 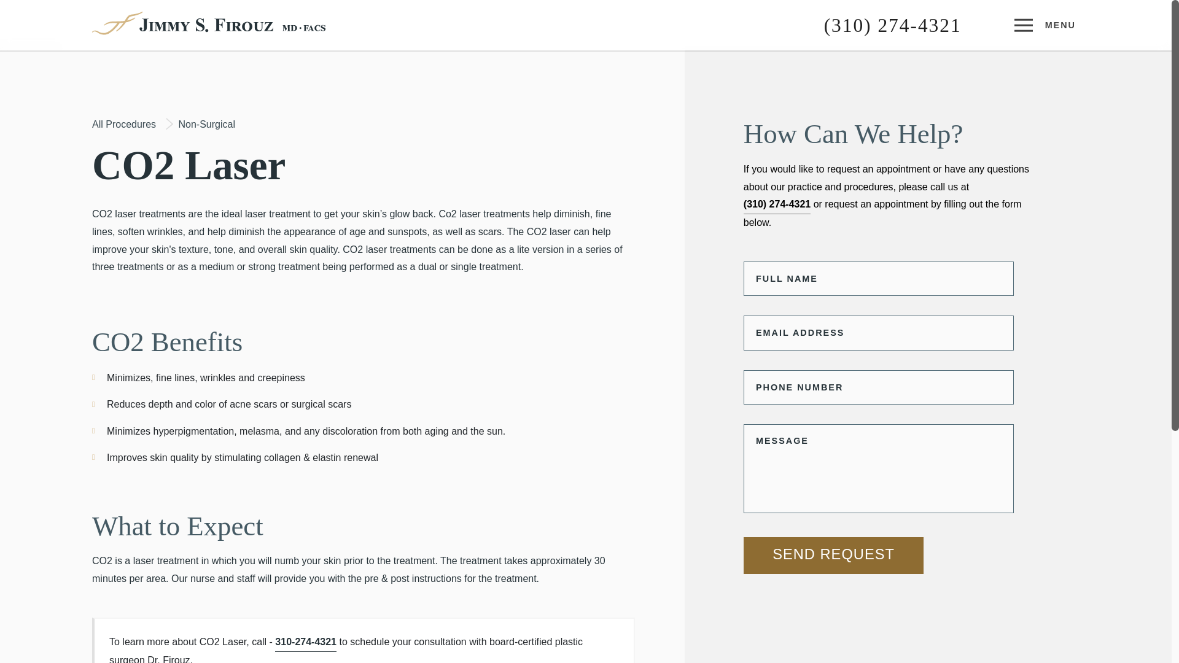 What do you see at coordinates (123, 124) in the screenshot?
I see `All Procedures` at bounding box center [123, 124].